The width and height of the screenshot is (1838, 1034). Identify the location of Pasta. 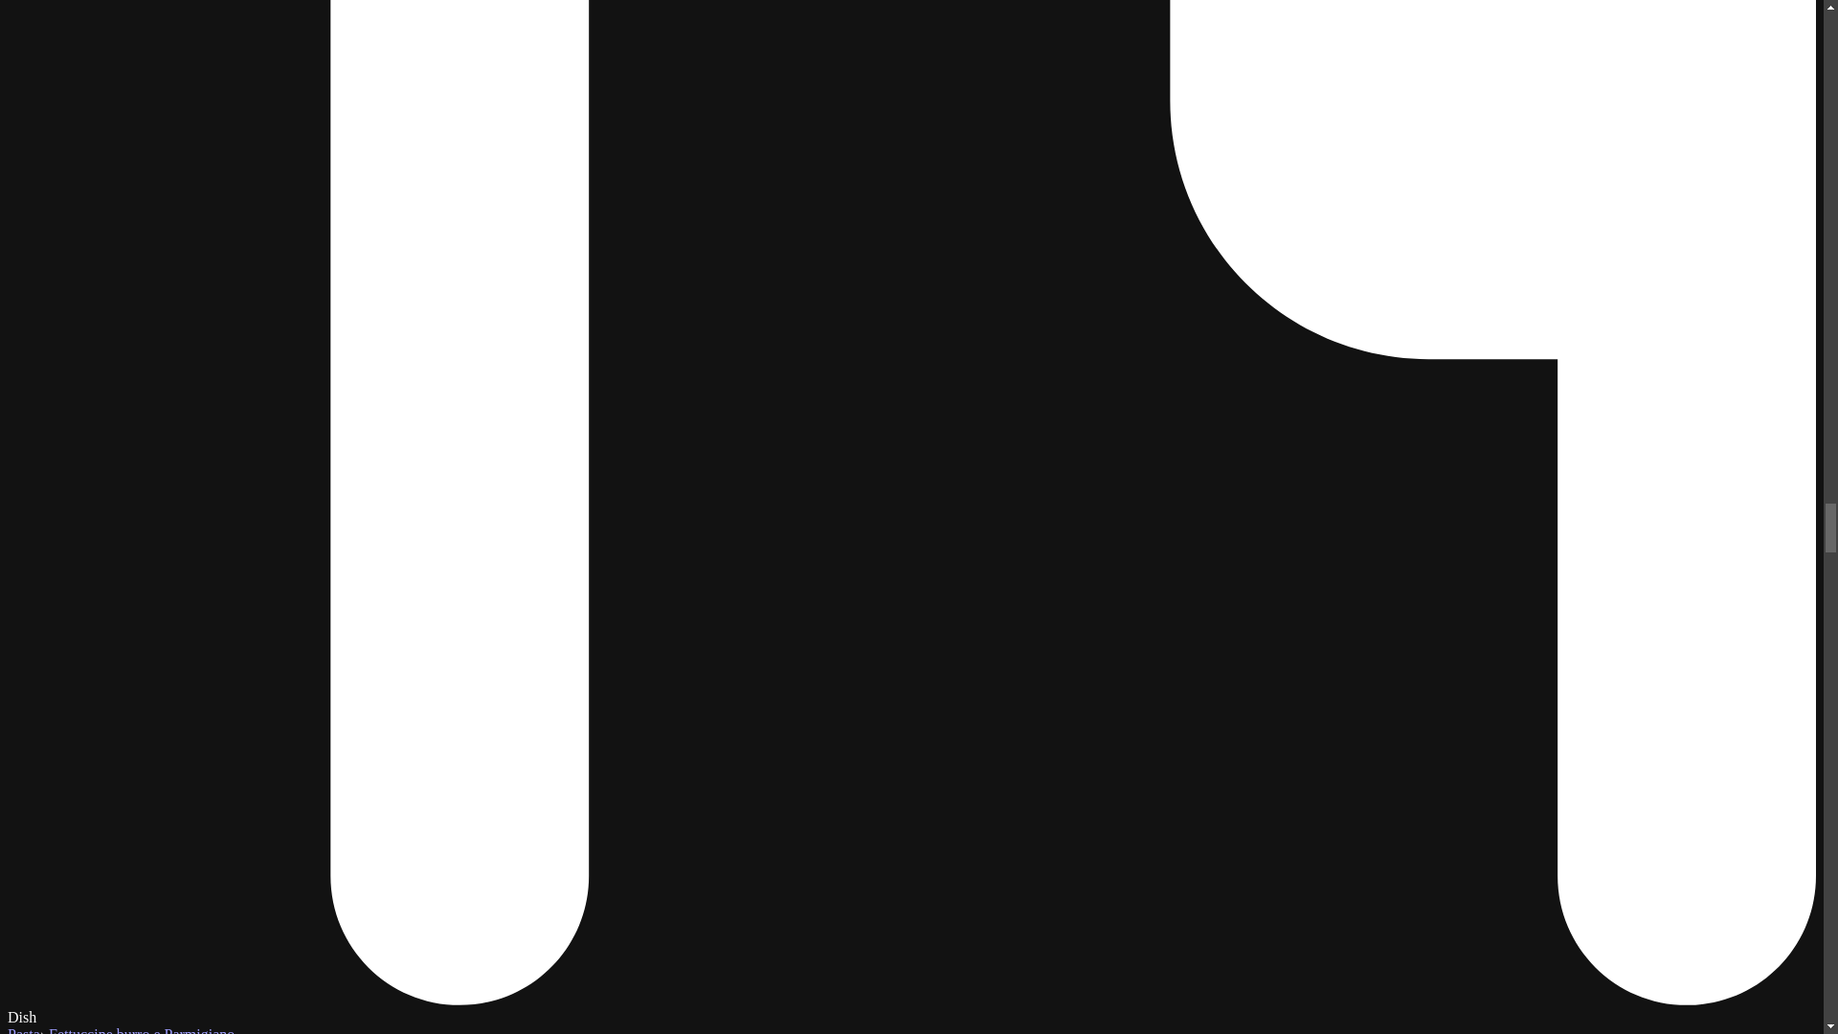
(23, 1030).